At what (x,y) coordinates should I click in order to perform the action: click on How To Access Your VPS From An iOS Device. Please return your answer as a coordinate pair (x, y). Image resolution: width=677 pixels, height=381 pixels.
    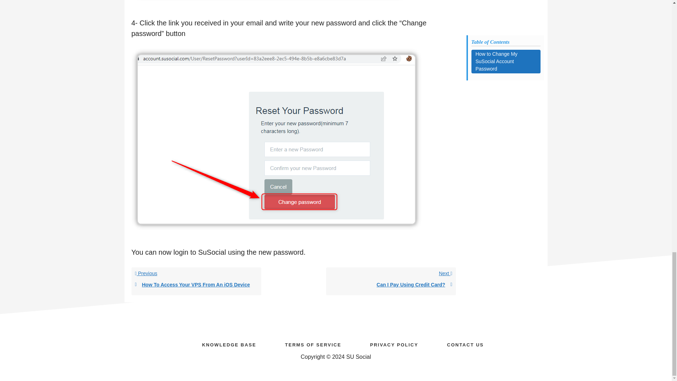
    Looking at the image, I should click on (196, 285).